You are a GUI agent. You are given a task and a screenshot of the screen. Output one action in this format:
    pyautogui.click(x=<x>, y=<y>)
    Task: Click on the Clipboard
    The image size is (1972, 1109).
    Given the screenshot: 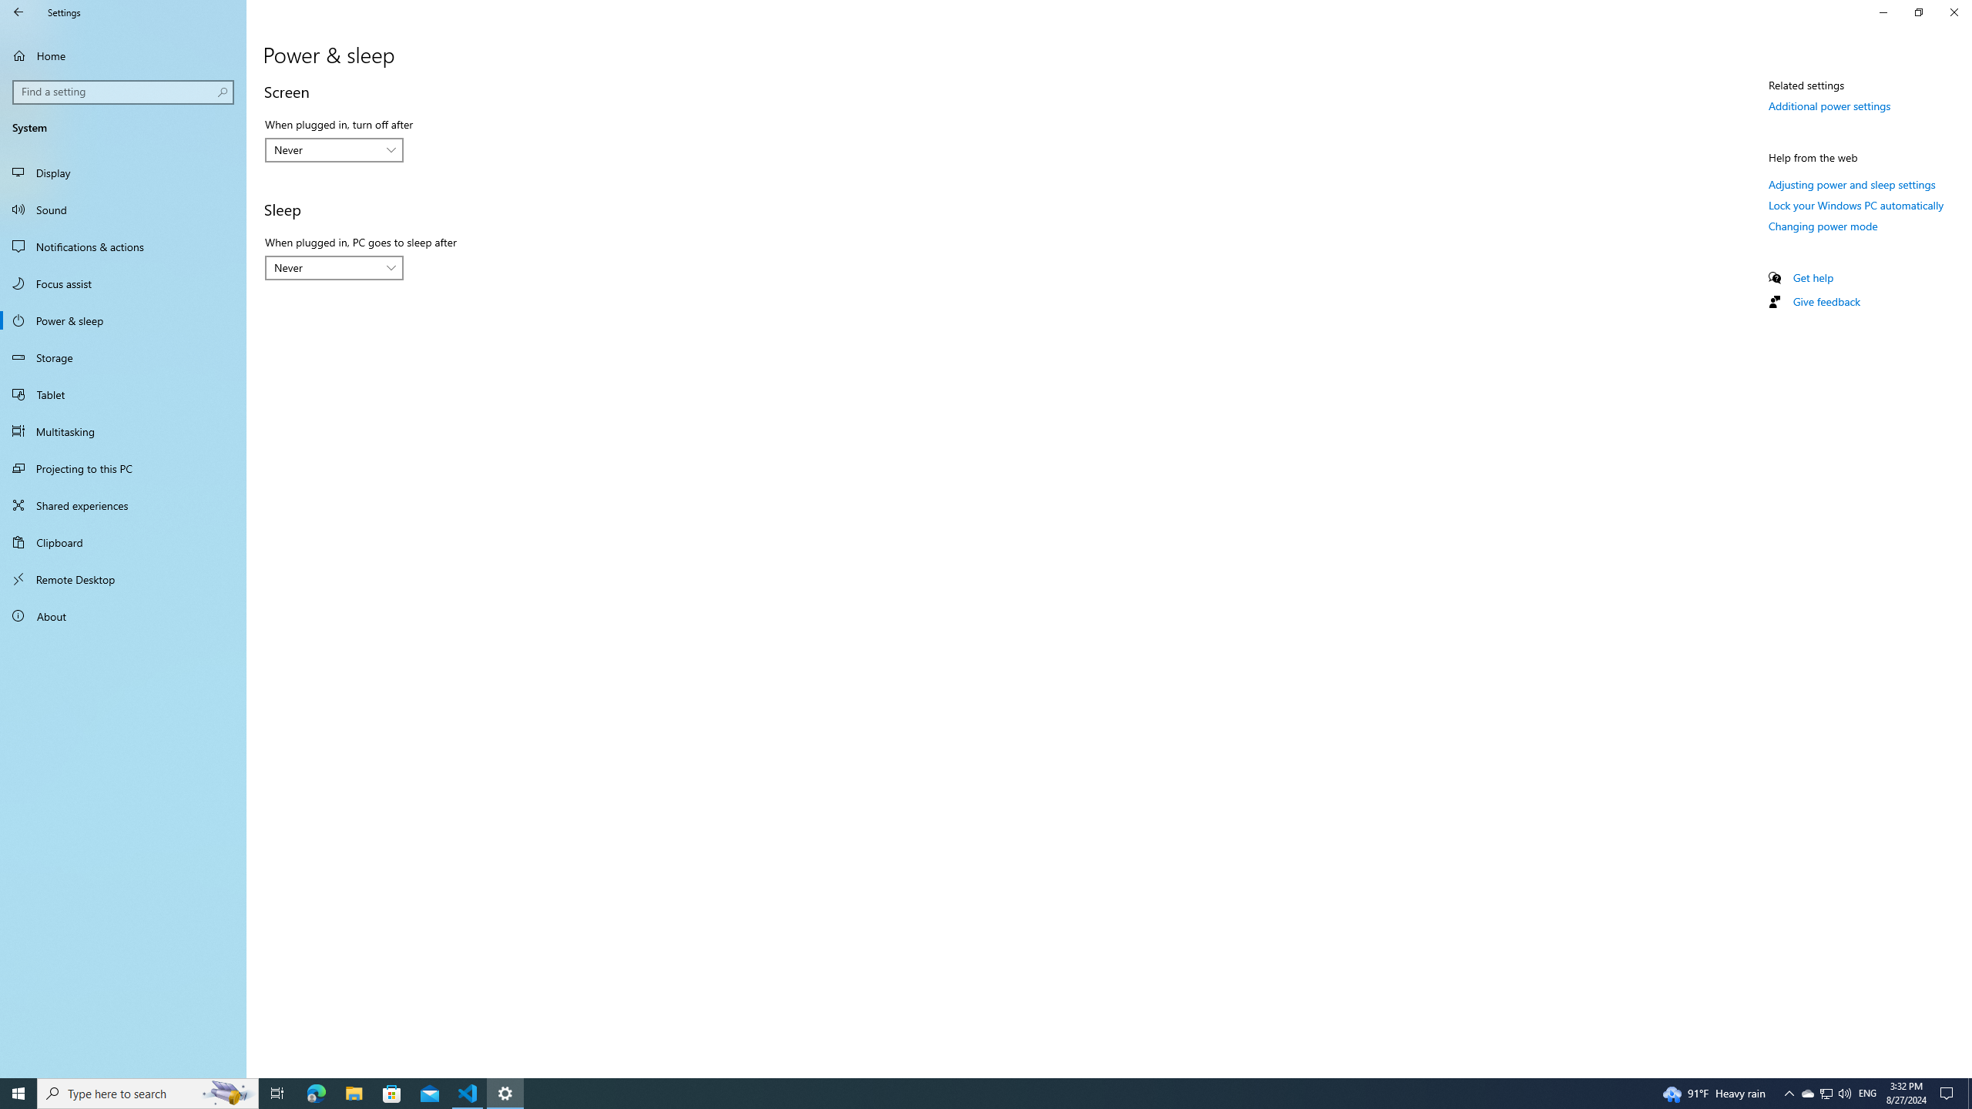 What is the action you would take?
    pyautogui.click(x=123, y=542)
    